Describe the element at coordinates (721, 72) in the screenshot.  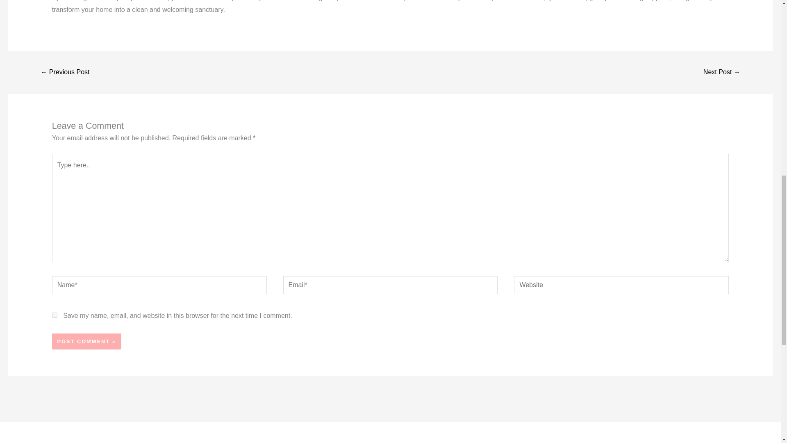
I see `Effortless Cleaning Tips for a Spotless Home` at that location.